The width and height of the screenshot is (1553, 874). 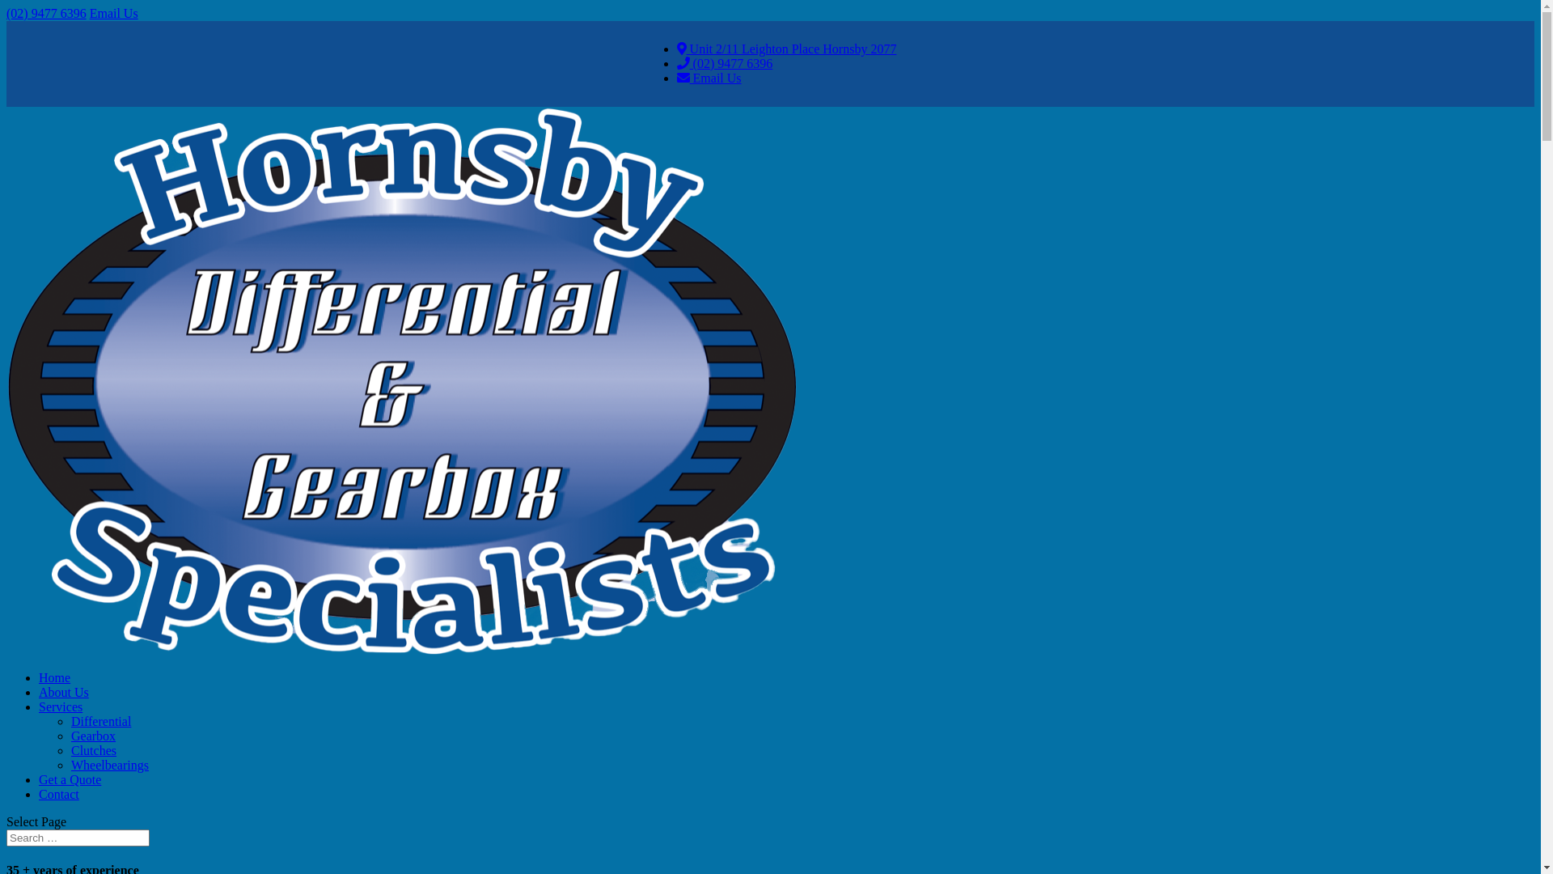 I want to click on Search for:, so click(x=78, y=838).